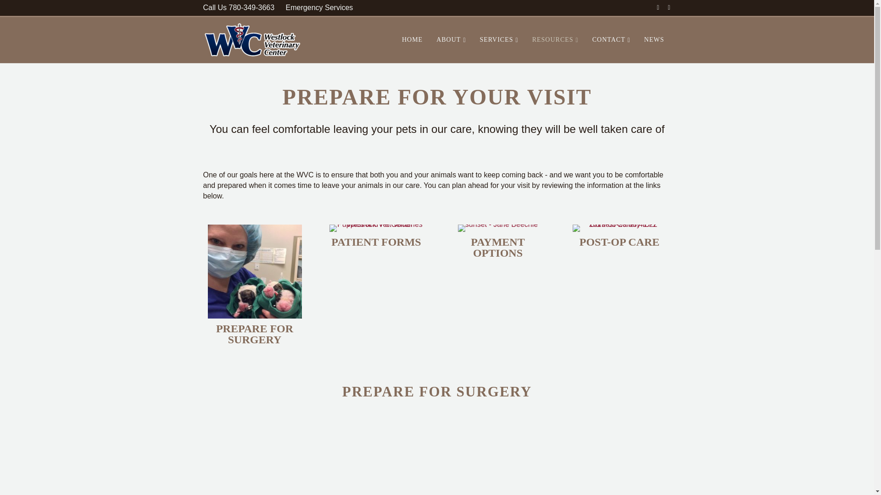 The width and height of the screenshot is (881, 495). I want to click on Post-Op Care, so click(619, 242).